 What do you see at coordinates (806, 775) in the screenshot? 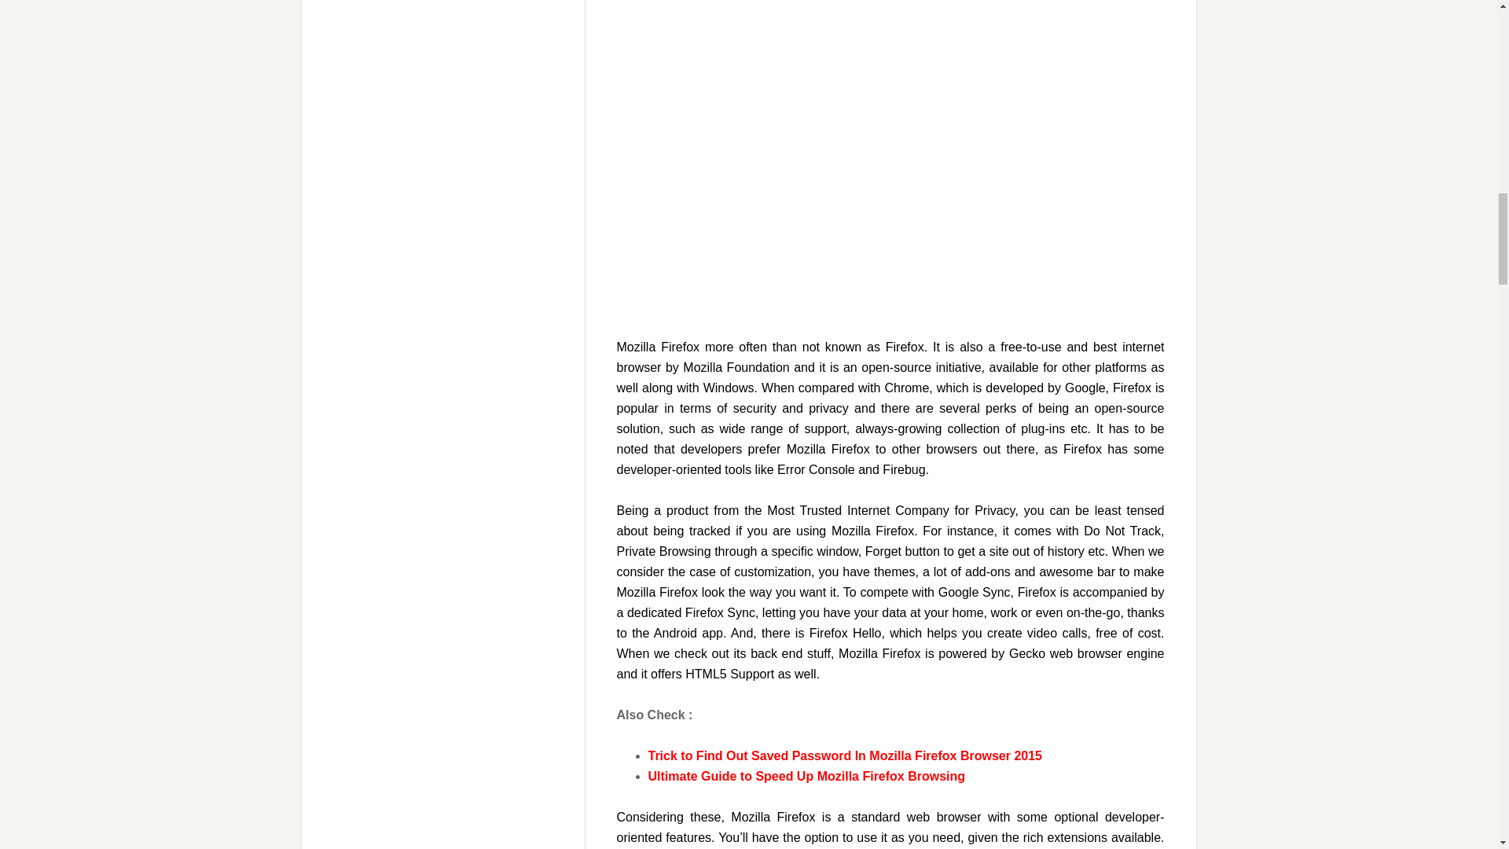
I see `Ultimate Guide to Speed Up Mozilla Firefox Browsing` at bounding box center [806, 775].